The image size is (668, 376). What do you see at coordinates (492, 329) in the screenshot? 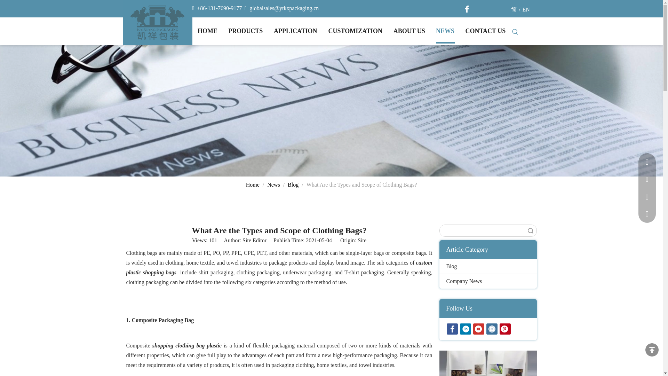
I see `Instagram` at bounding box center [492, 329].